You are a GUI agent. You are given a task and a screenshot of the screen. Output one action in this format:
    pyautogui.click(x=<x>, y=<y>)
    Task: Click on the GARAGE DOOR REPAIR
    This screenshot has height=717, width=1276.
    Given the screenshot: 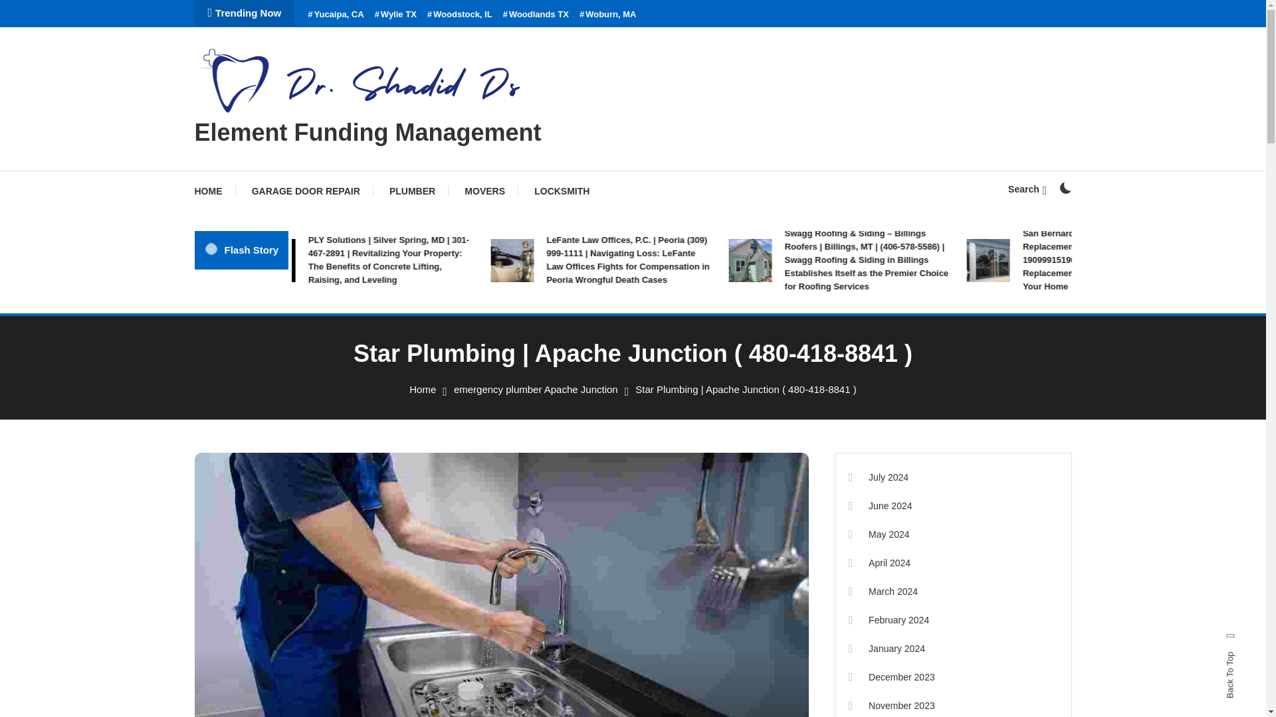 What is the action you would take?
    pyautogui.click(x=306, y=191)
    